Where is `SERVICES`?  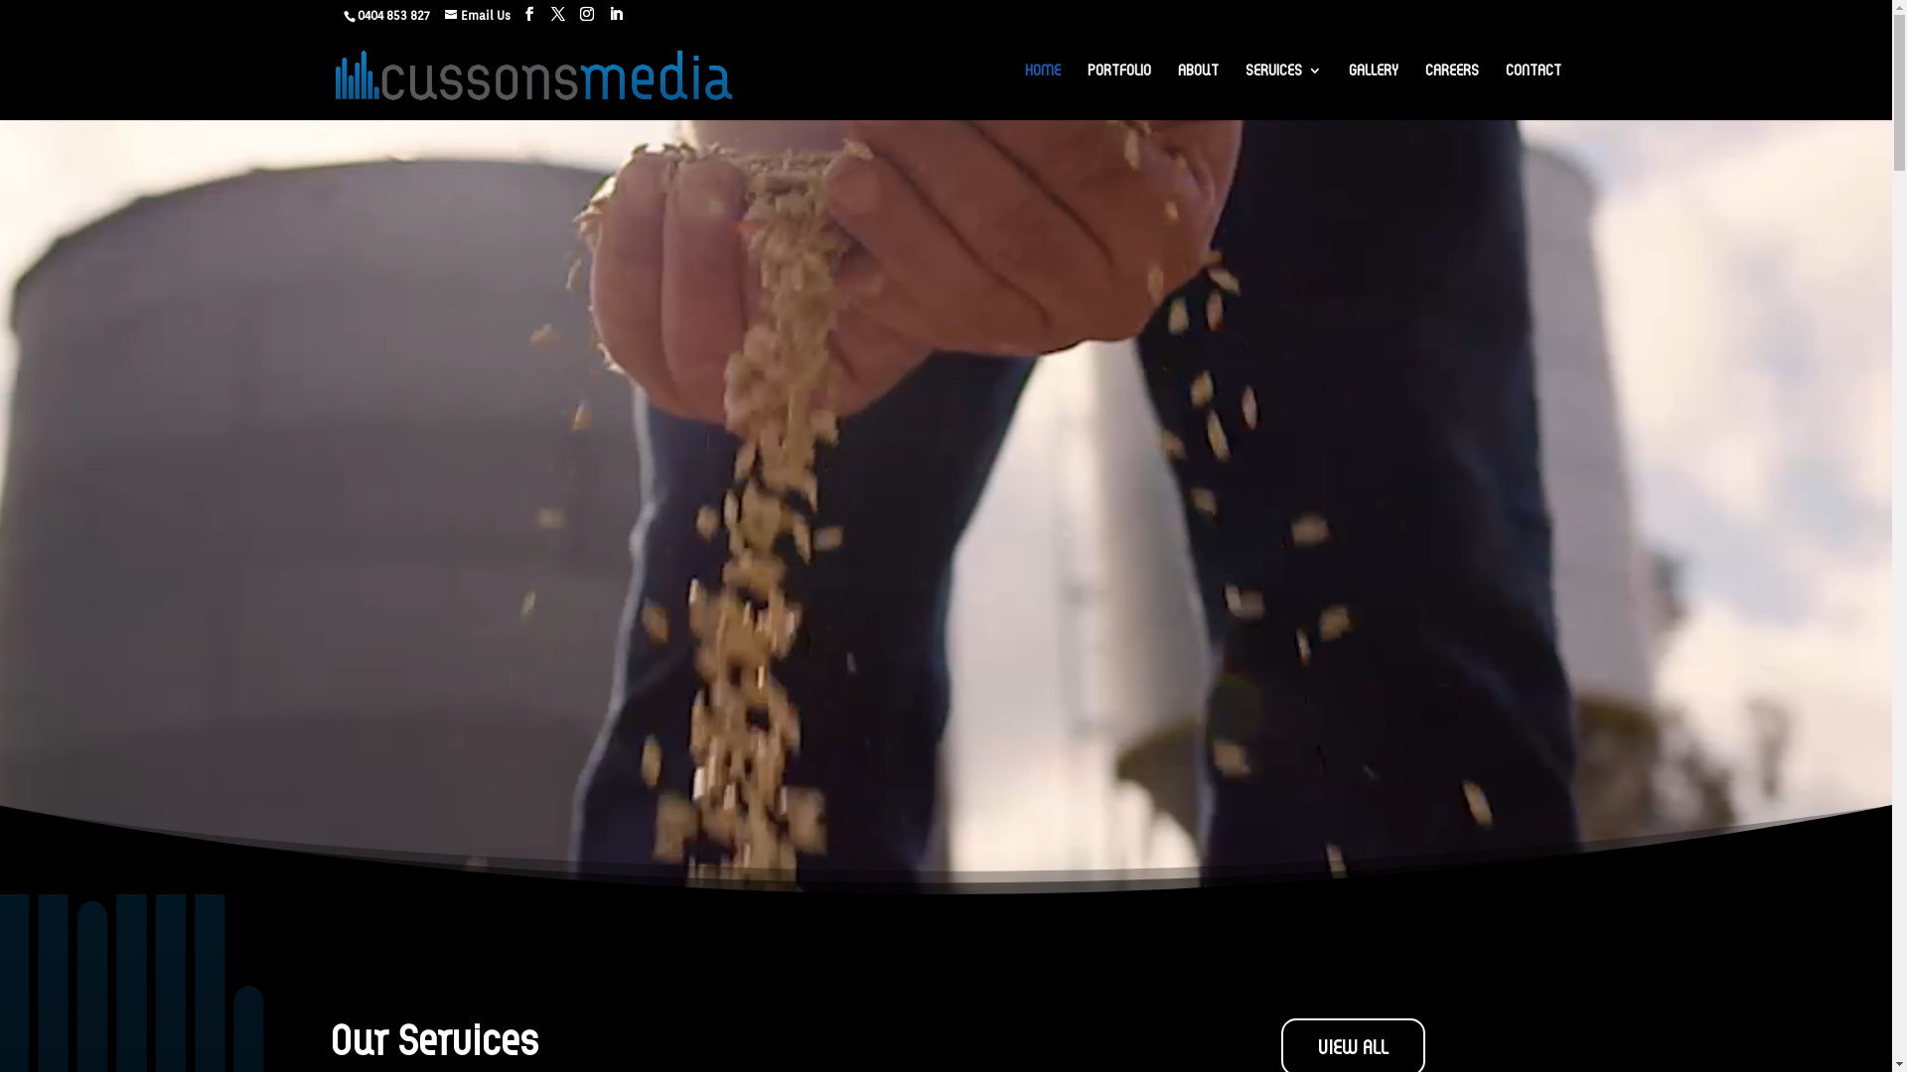 SERVICES is located at coordinates (1283, 87).